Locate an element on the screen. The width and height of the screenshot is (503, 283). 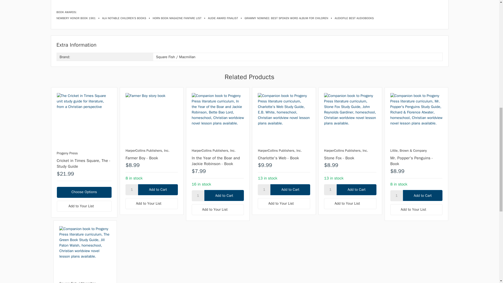
1 is located at coordinates (396, 195).